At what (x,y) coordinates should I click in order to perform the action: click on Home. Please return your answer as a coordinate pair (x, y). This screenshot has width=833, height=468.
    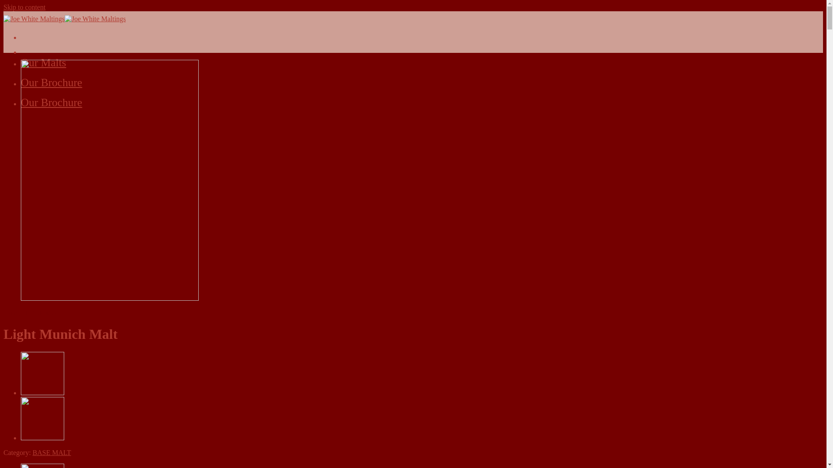
    Looking at the image, I should click on (12, 313).